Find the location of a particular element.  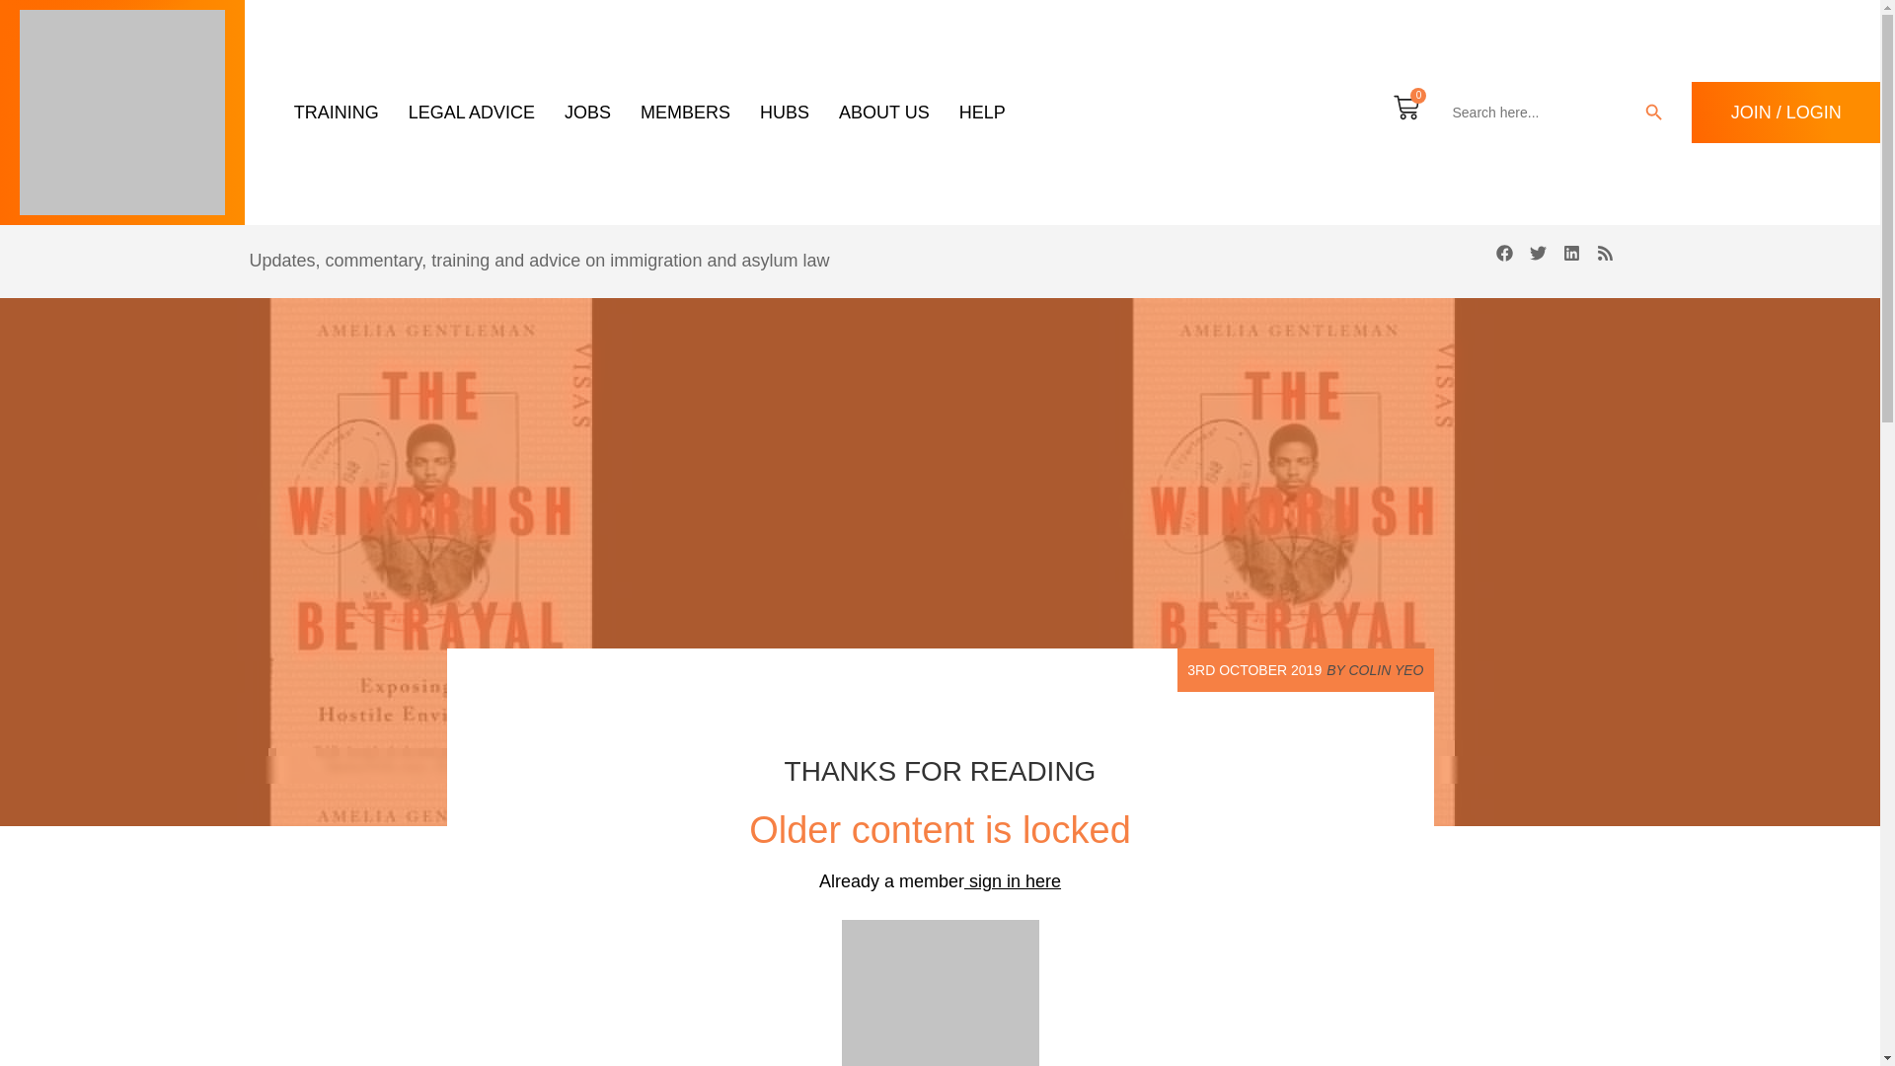

JOBS is located at coordinates (587, 113).